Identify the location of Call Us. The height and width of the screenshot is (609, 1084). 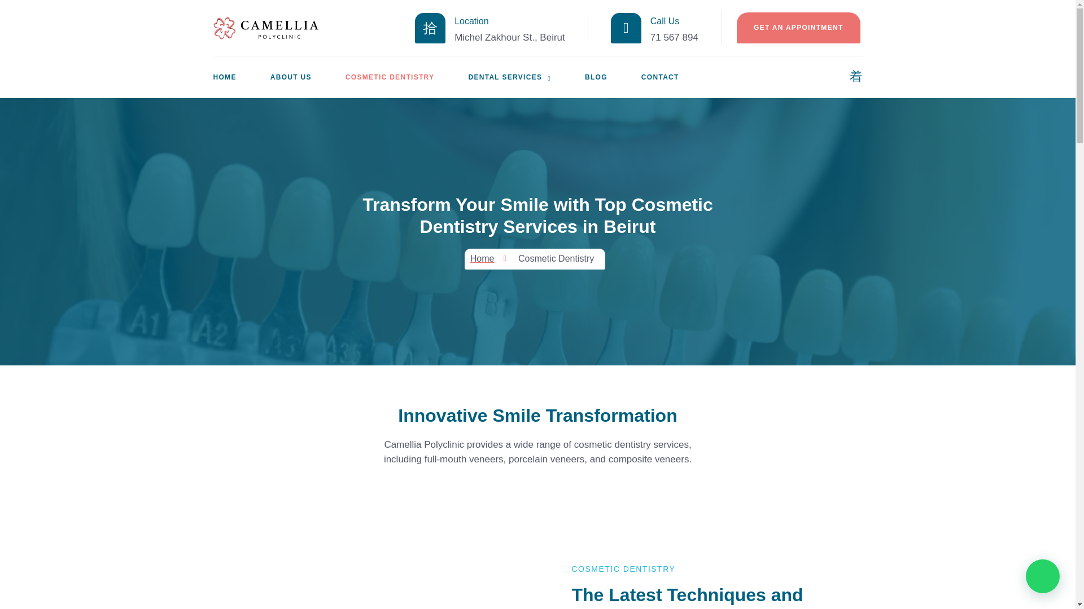
(665, 21).